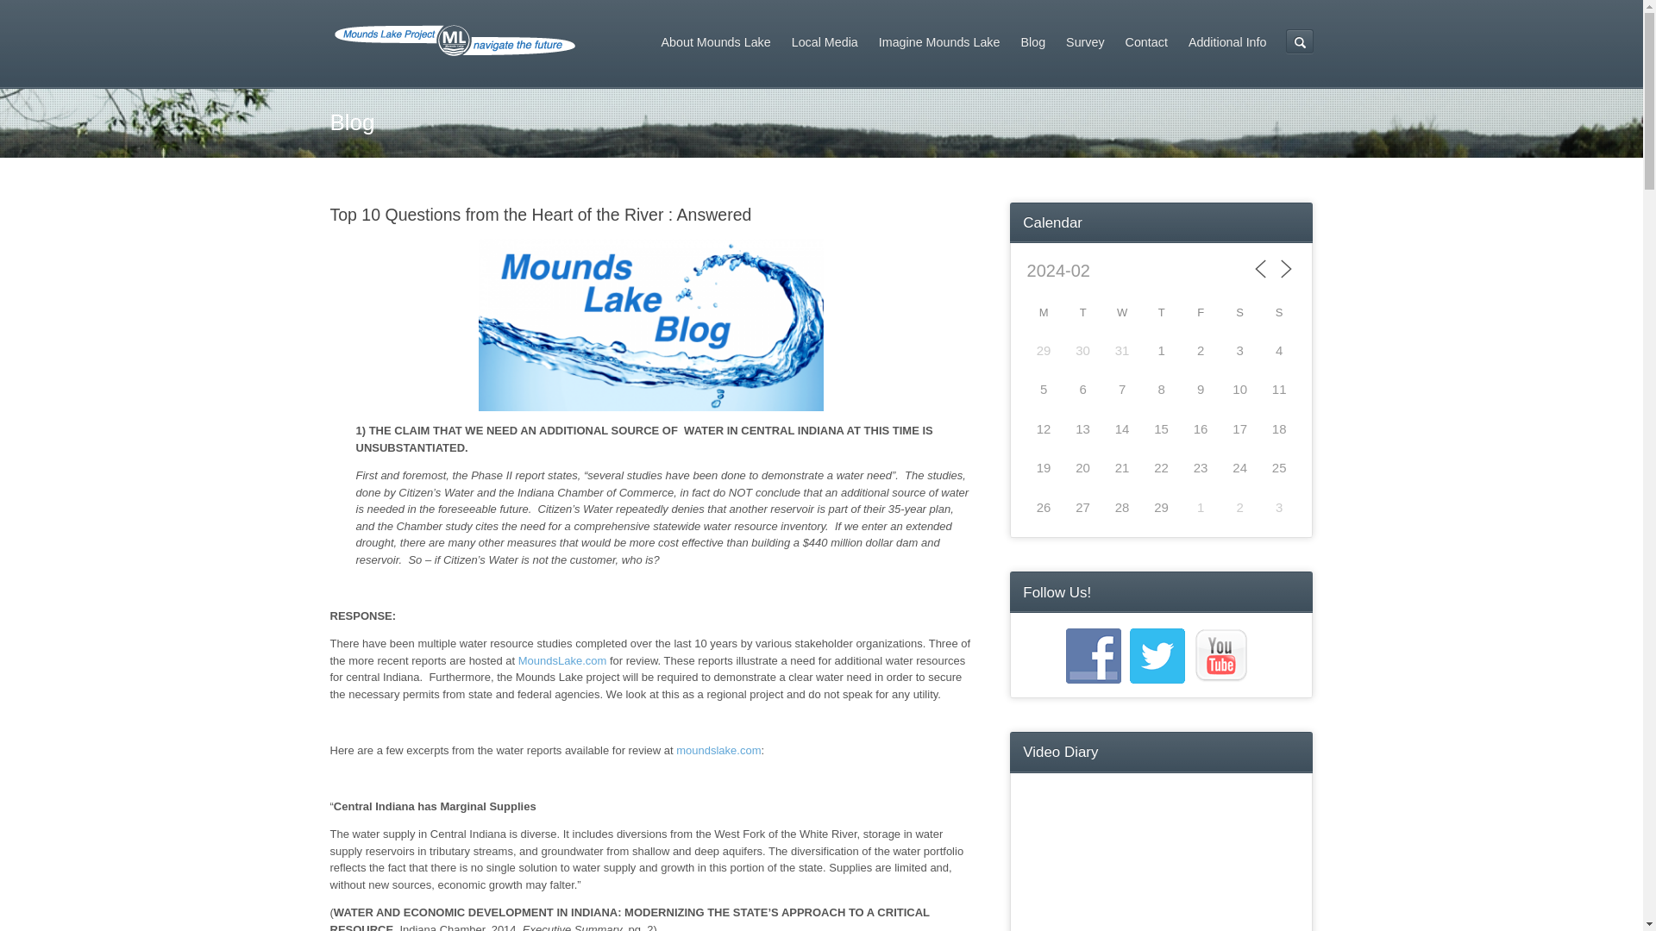 The image size is (1656, 931). Describe the element at coordinates (716, 41) in the screenshot. I see `About Mounds Lake` at that location.